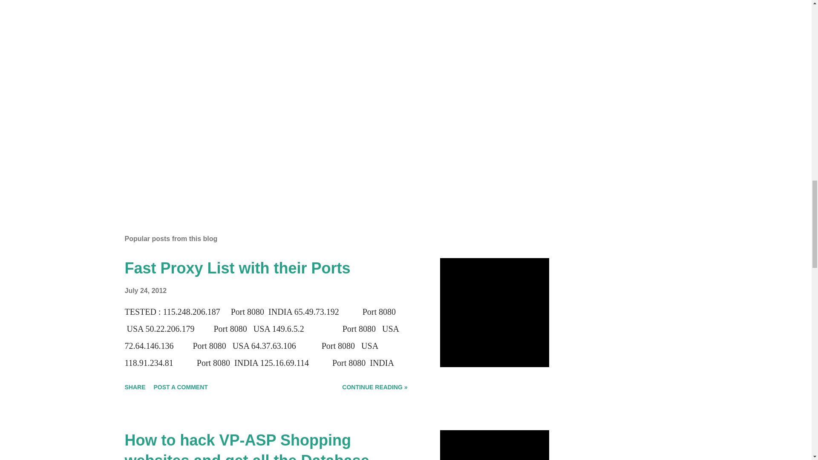  Describe the element at coordinates (237, 268) in the screenshot. I see `Fast Proxy List with their Ports` at that location.